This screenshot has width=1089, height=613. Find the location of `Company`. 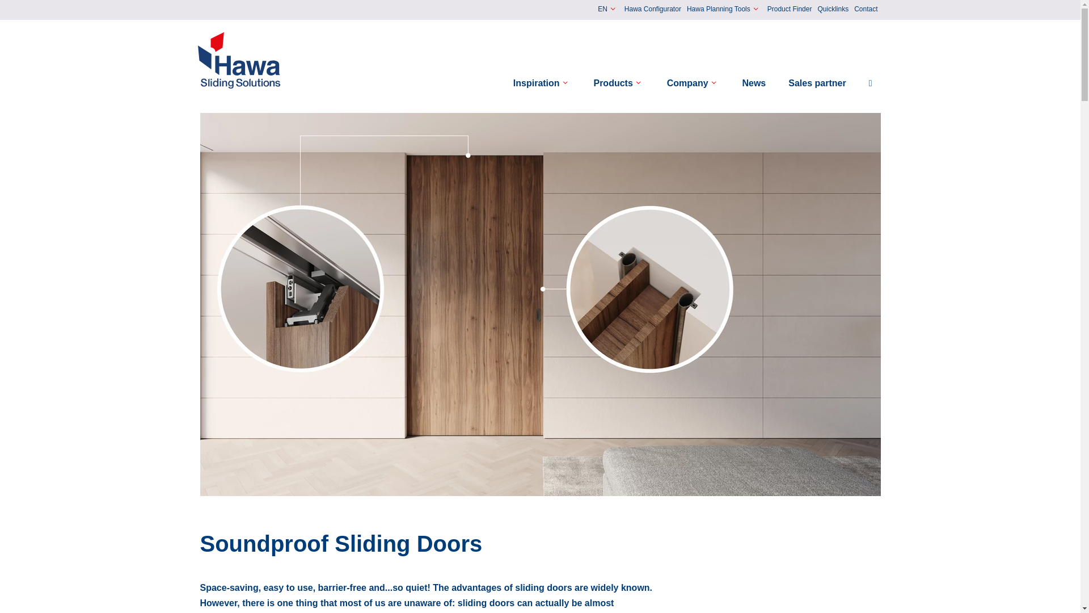

Company is located at coordinates (693, 83).